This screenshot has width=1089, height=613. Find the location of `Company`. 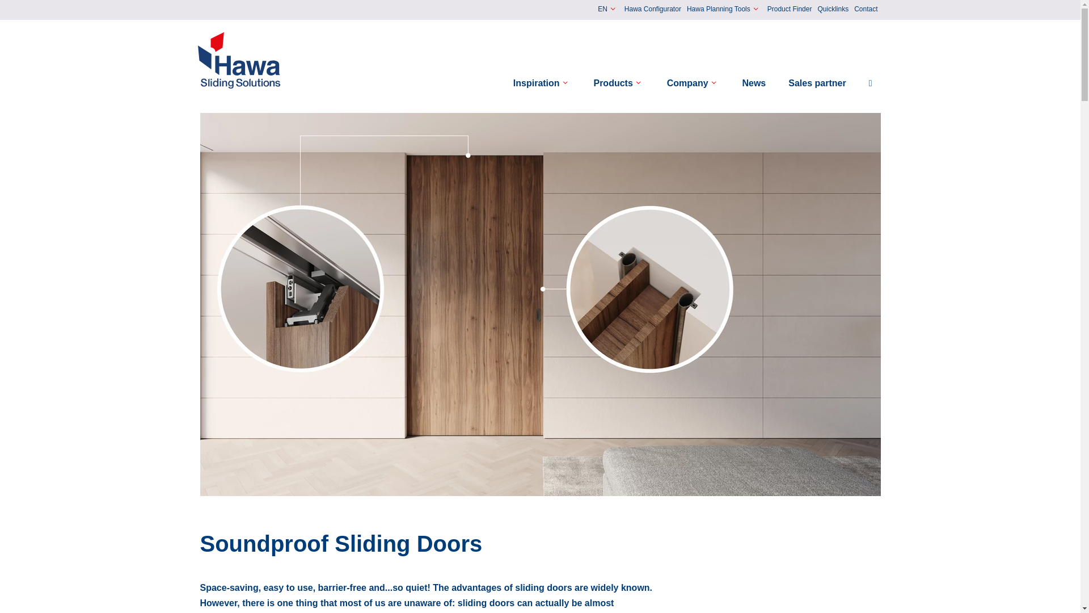

Company is located at coordinates (693, 83).